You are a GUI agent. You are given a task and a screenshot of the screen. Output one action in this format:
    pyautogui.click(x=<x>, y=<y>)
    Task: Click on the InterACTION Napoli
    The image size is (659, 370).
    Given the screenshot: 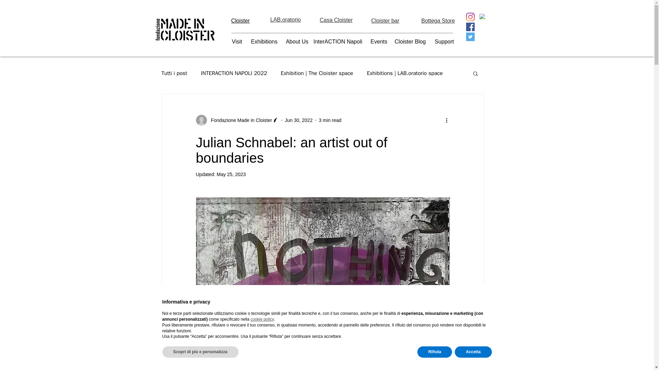 What is the action you would take?
    pyautogui.click(x=337, y=42)
    